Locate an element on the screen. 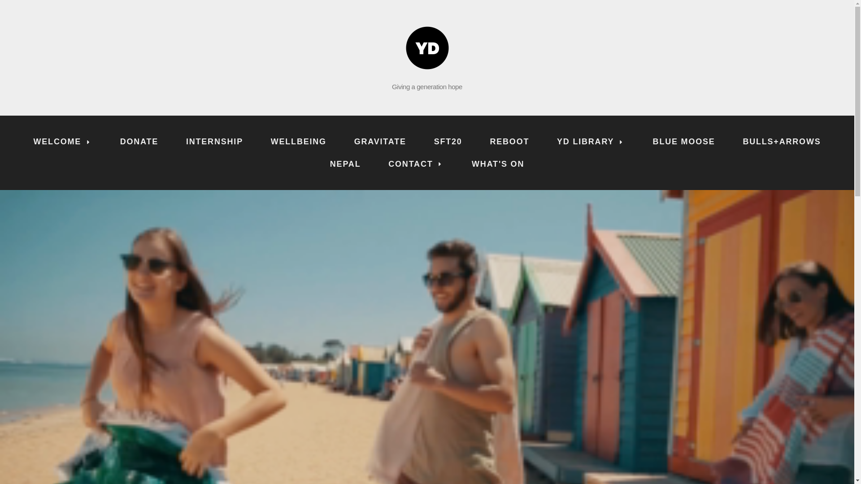 This screenshot has height=484, width=861. NEPAL is located at coordinates (345, 164).